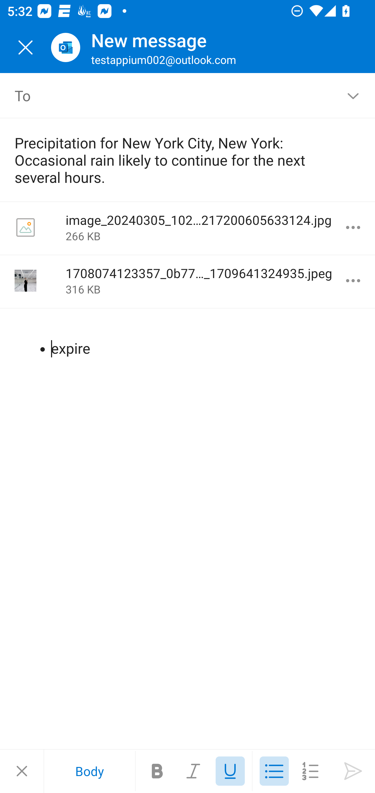 The image size is (375, 793). What do you see at coordinates (89, 771) in the screenshot?
I see `Font style button body Body` at bounding box center [89, 771].